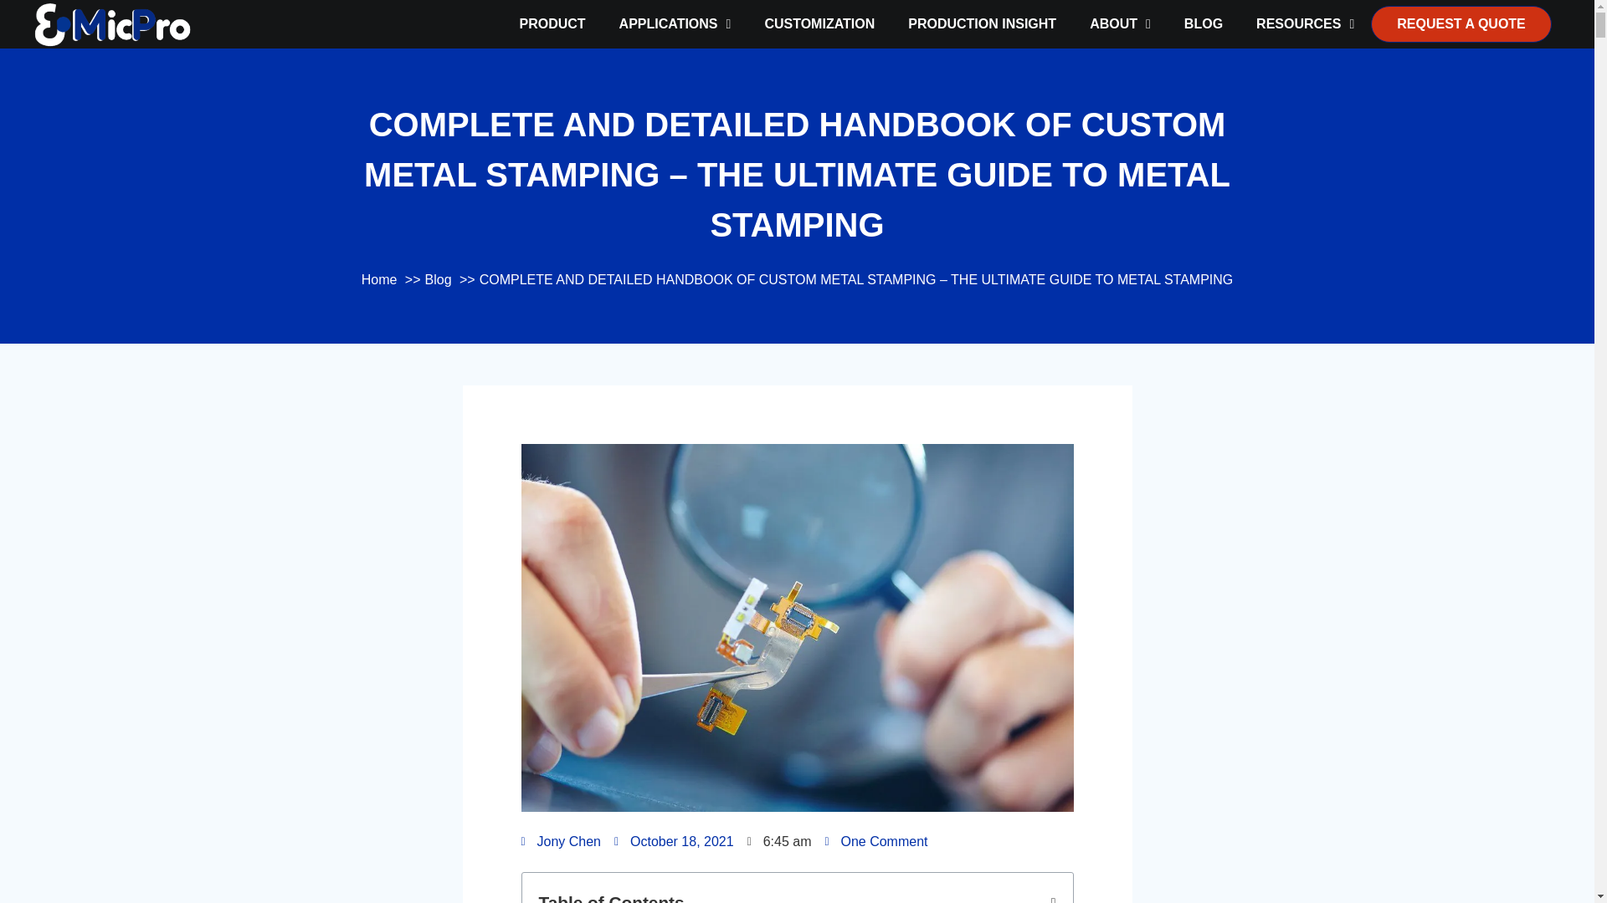 Image resolution: width=1607 pixels, height=903 pixels. I want to click on APPLICATIONS, so click(675, 24).